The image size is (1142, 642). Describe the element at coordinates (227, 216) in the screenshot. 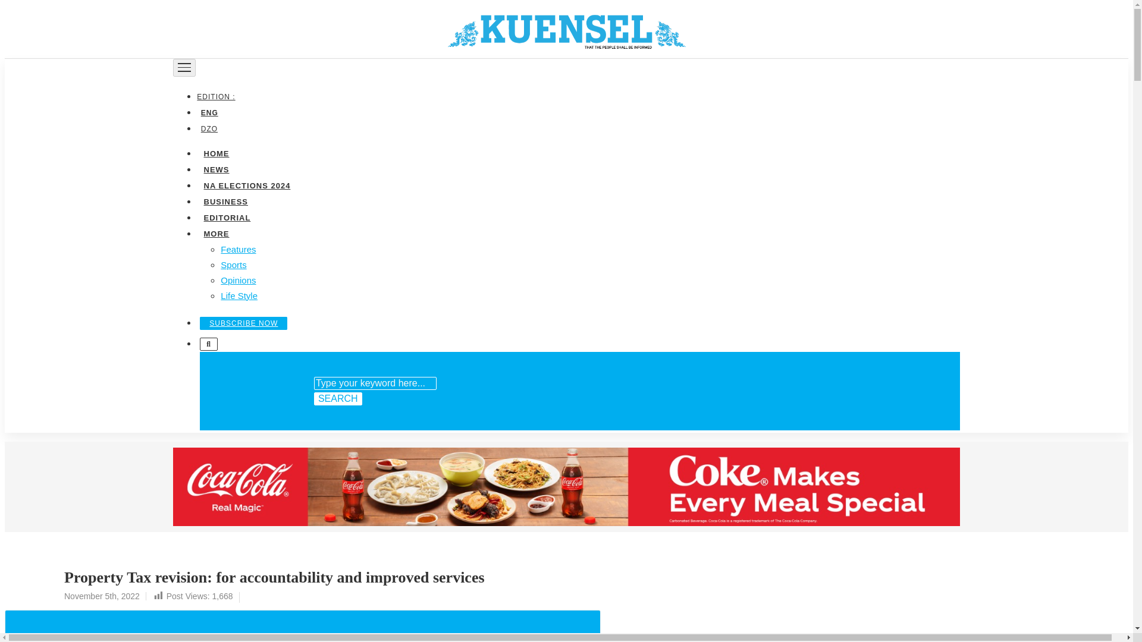

I see `EDITORIAL` at that location.